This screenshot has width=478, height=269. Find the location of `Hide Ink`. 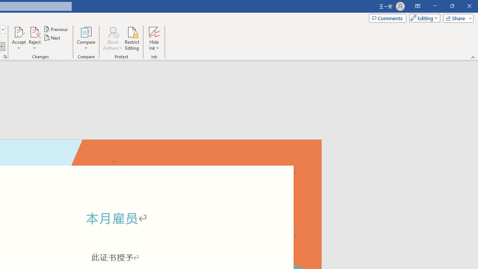

Hide Ink is located at coordinates (154, 31).